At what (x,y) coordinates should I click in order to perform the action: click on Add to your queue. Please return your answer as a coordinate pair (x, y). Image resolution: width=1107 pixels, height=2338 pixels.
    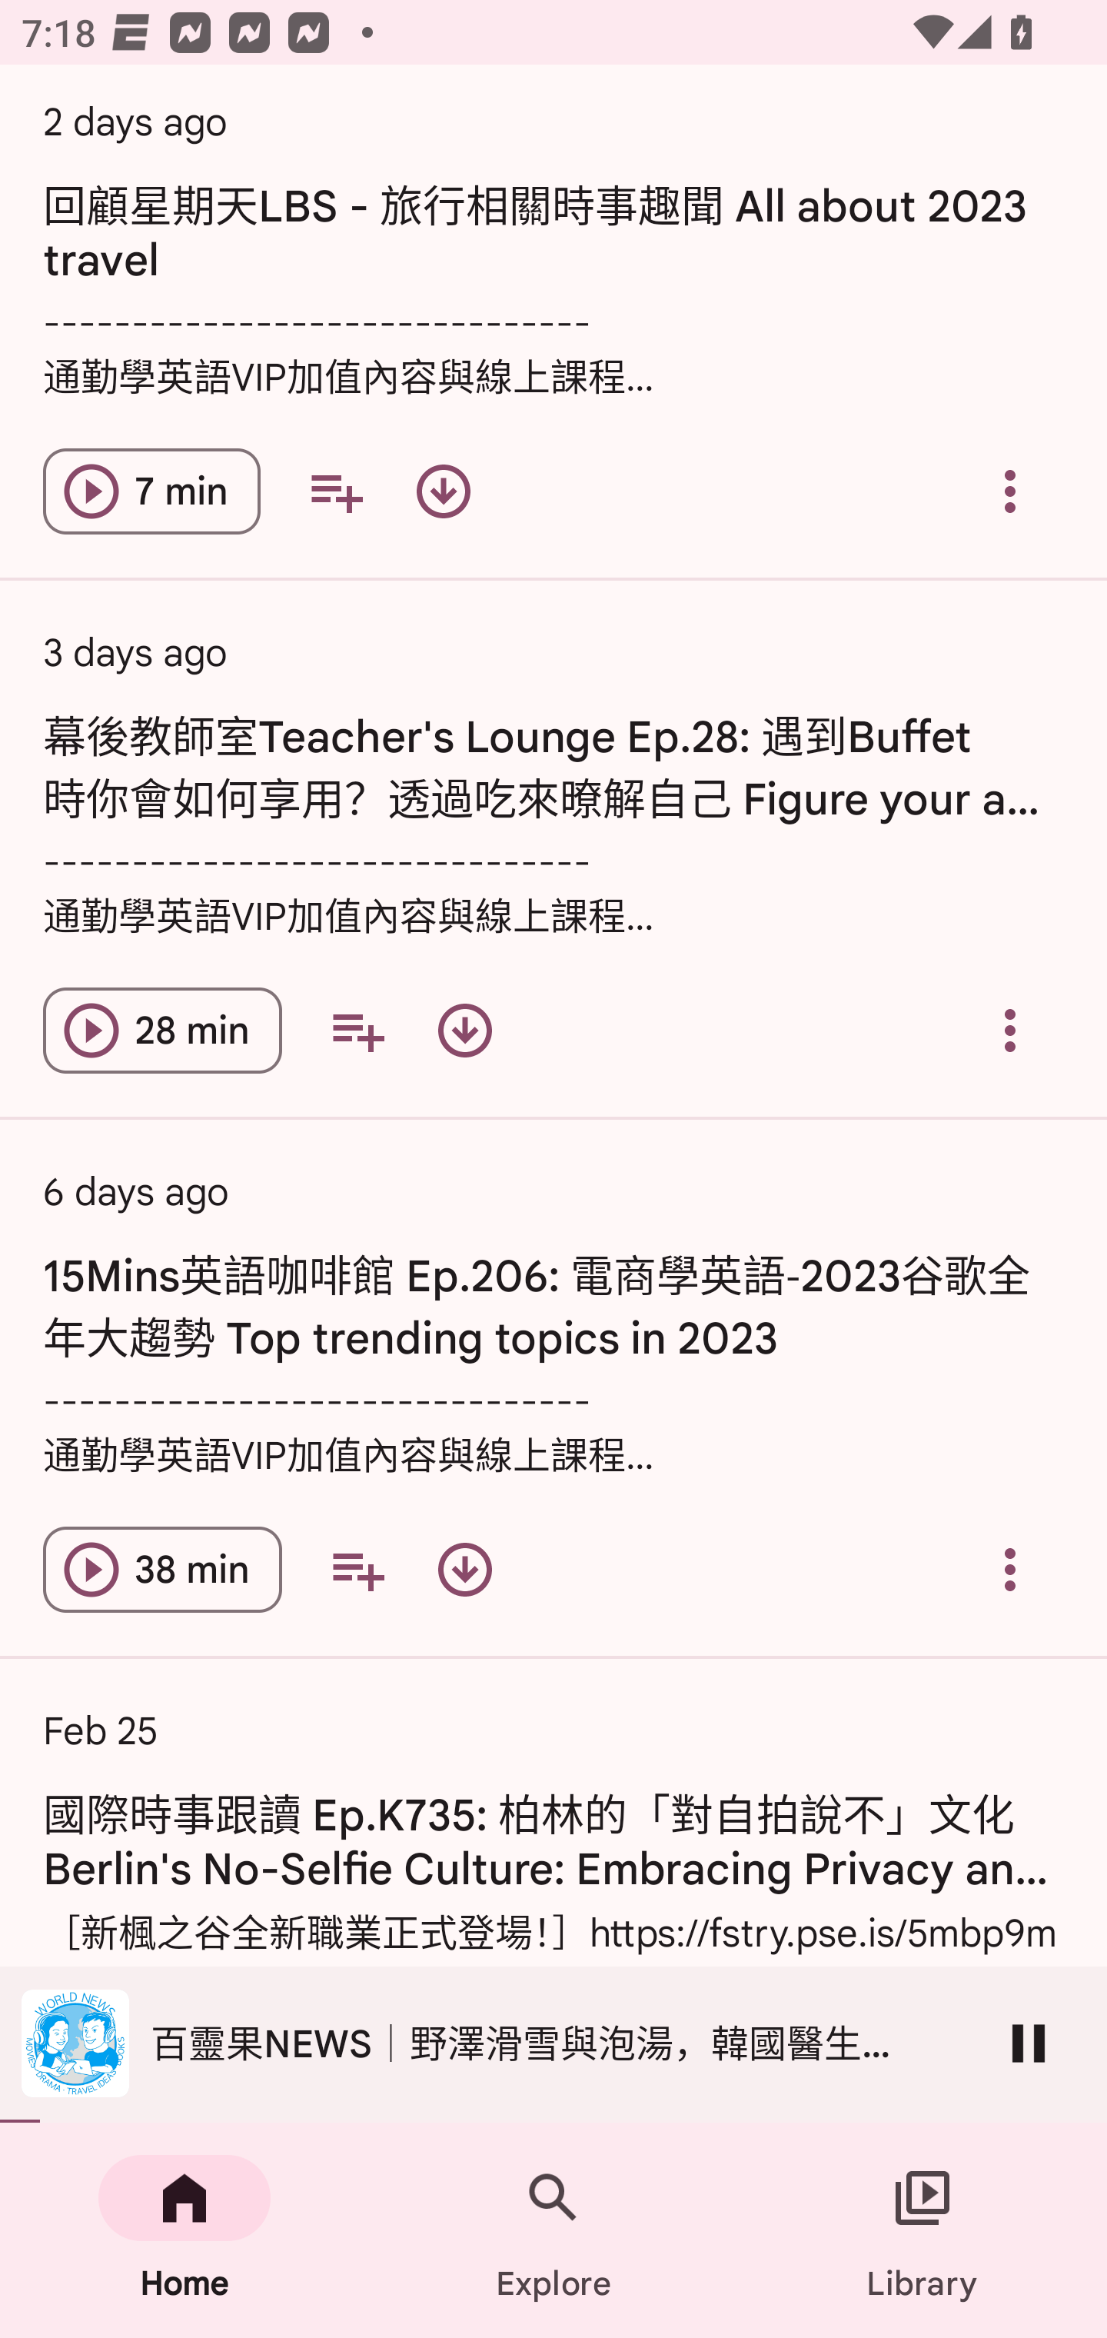
    Looking at the image, I should click on (357, 1569).